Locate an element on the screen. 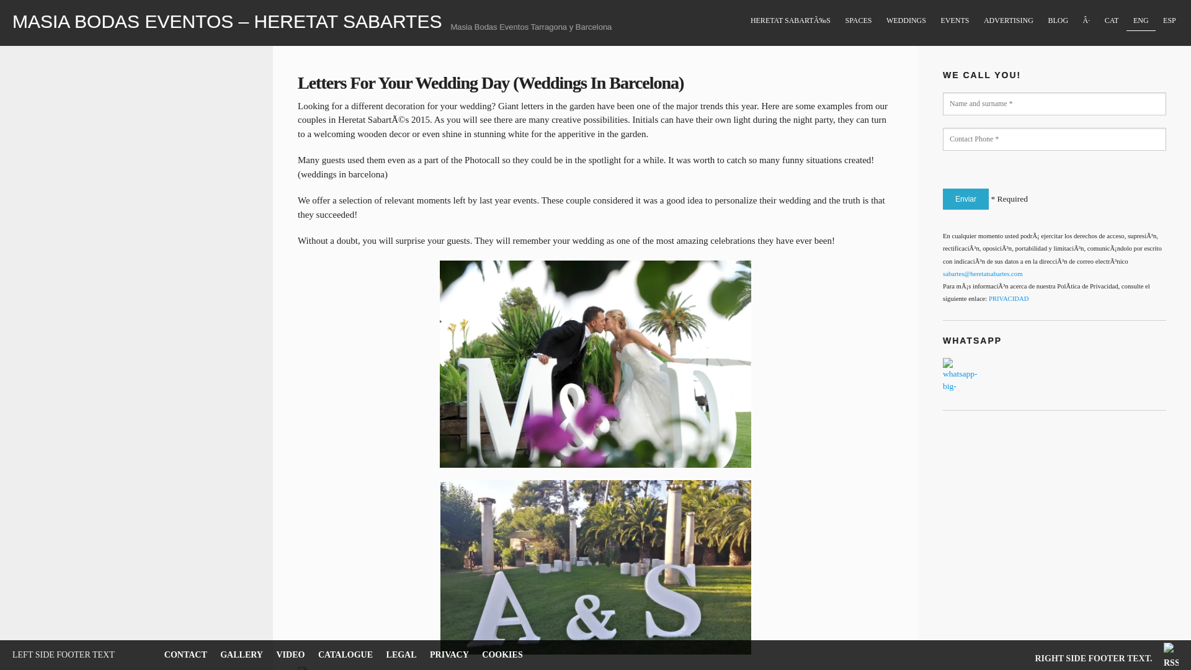 The width and height of the screenshot is (1191, 670). BLOG is located at coordinates (1058, 20).